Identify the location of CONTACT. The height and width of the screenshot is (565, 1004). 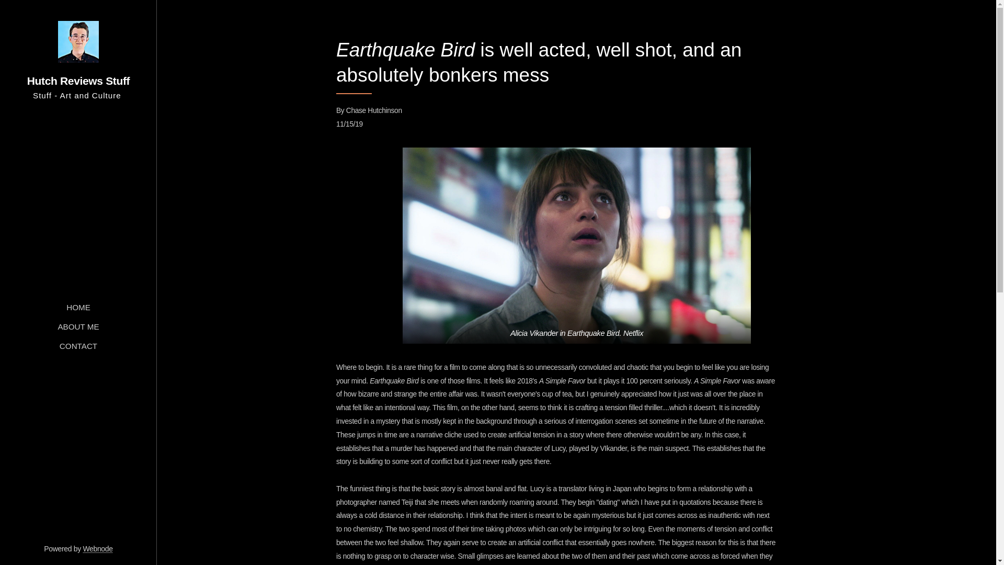
(78, 346).